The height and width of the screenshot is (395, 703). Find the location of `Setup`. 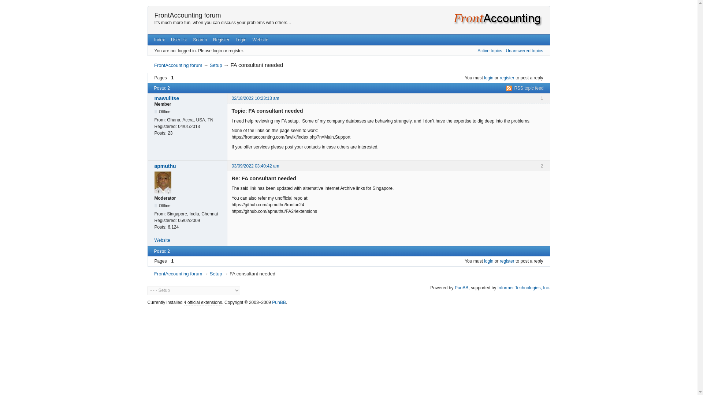

Setup is located at coordinates (216, 65).